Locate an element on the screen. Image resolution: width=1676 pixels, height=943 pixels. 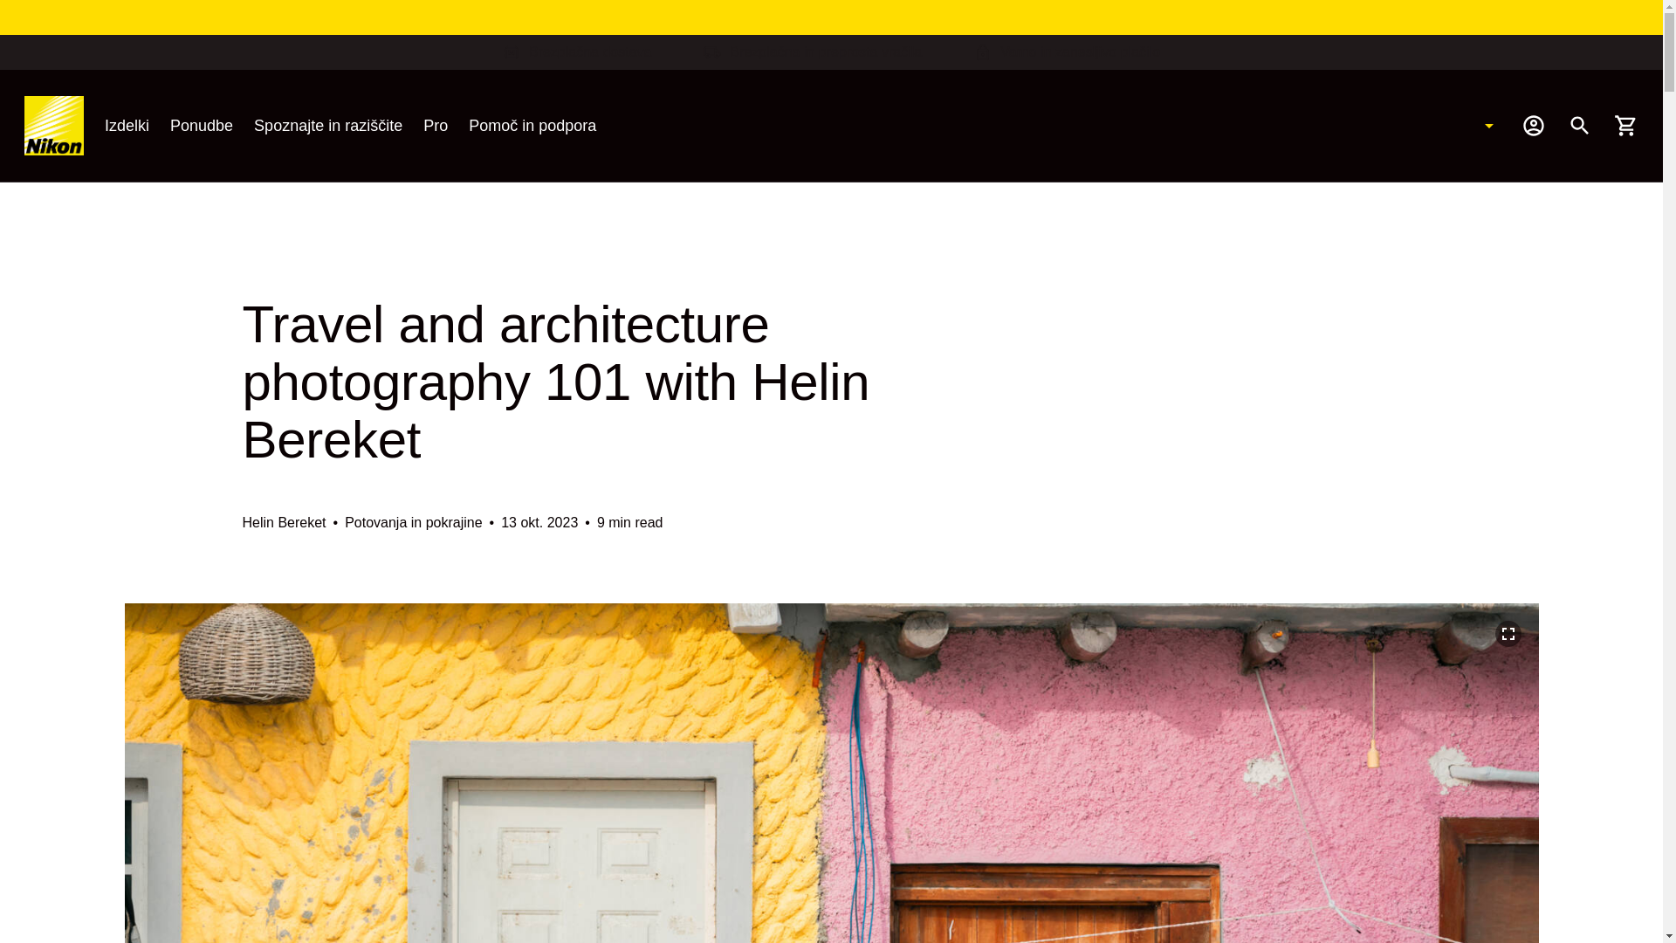
Account is located at coordinates (1533, 124).